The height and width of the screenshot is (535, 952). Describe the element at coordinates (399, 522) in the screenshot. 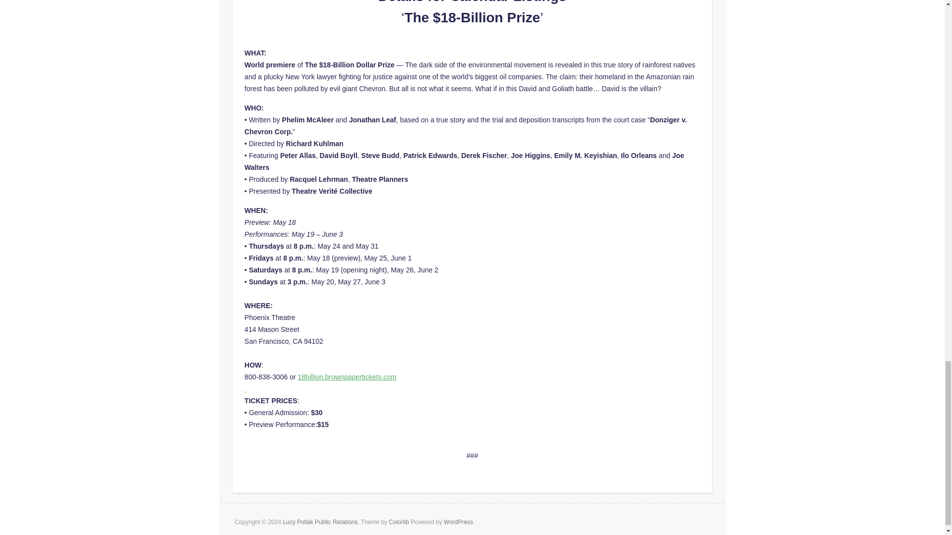

I see `Colorlib` at that location.